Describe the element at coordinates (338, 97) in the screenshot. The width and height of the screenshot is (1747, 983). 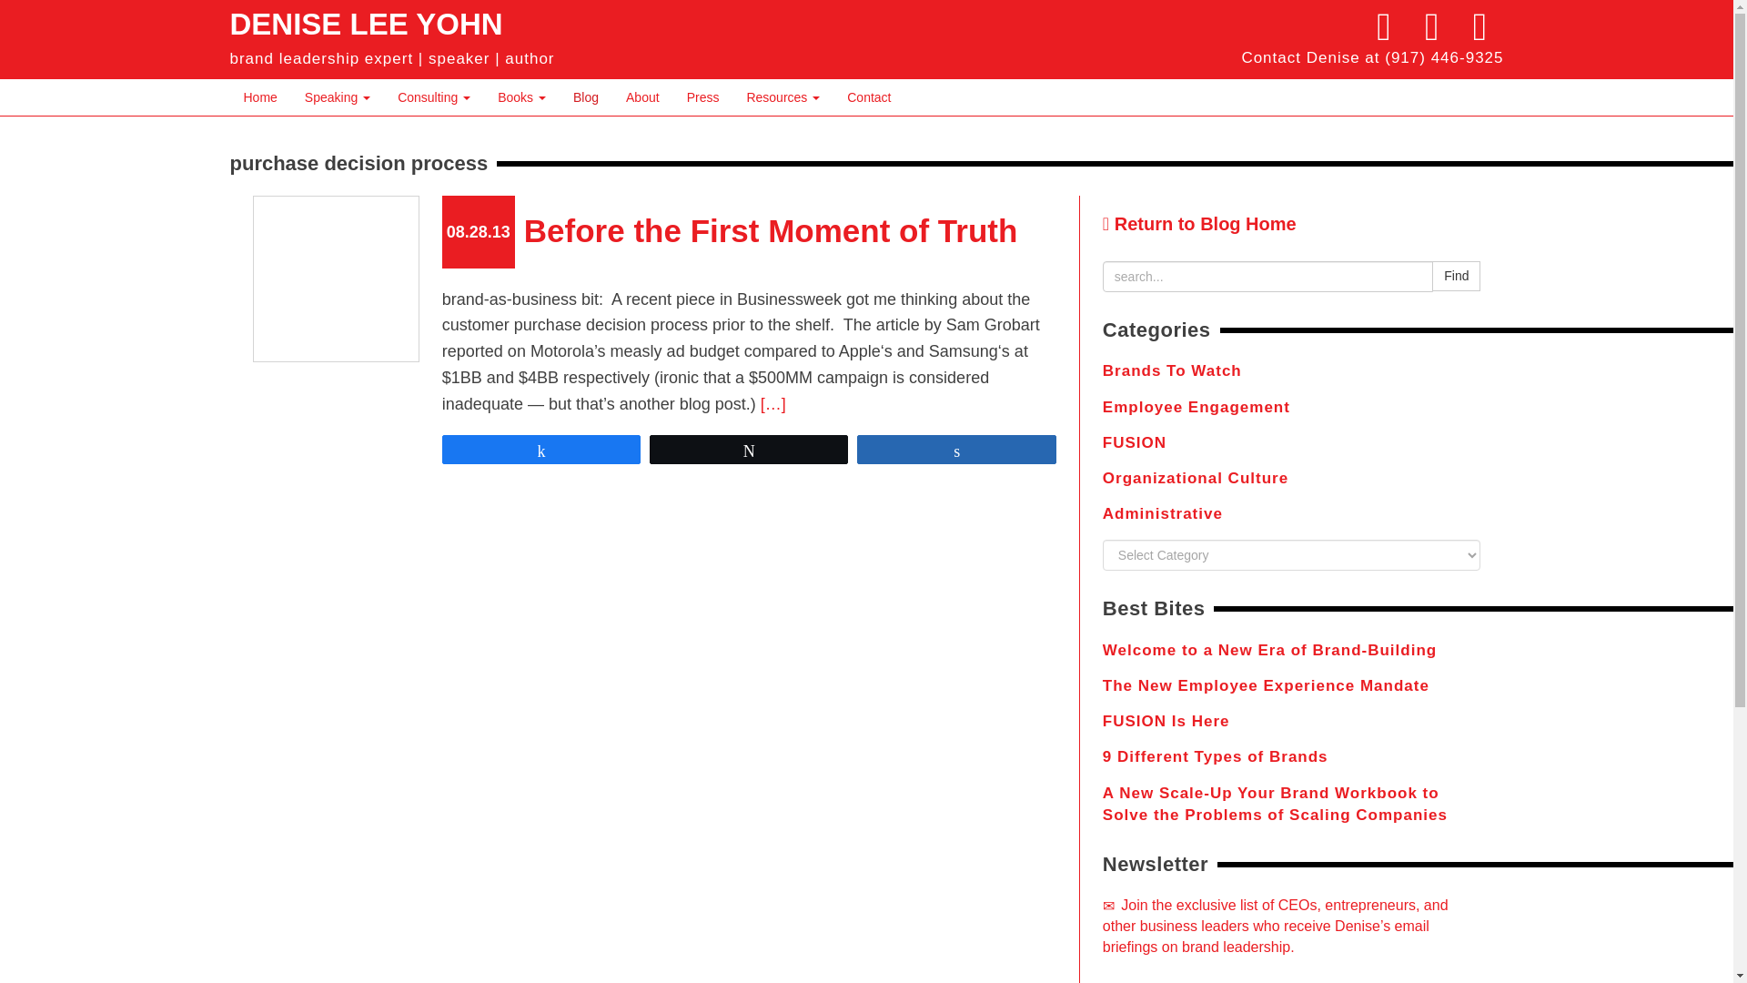
I see `Speaking` at that location.